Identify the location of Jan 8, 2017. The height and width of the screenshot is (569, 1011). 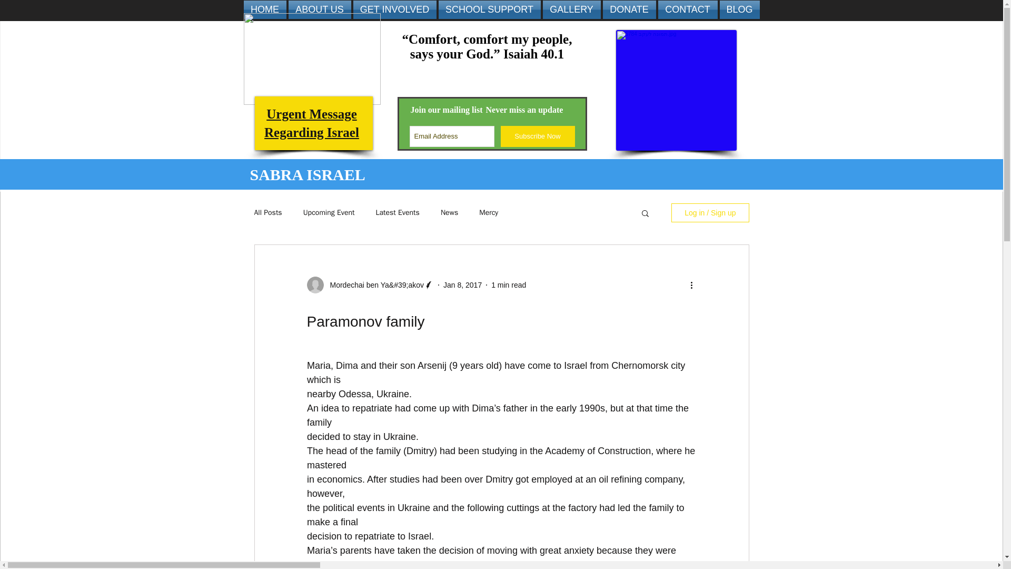
(629, 9).